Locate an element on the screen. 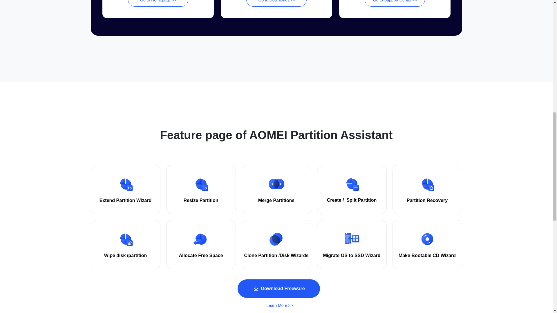  Go to Support Center is located at coordinates (394, 3).